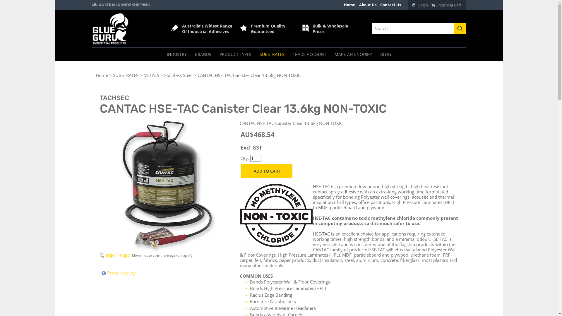 The height and width of the screenshot is (316, 562). I want to click on SUBSTRATES, so click(126, 75).